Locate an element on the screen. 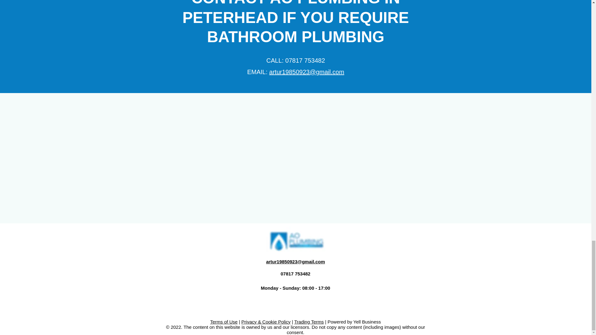 The width and height of the screenshot is (596, 335). Trading Terms is located at coordinates (309, 322).